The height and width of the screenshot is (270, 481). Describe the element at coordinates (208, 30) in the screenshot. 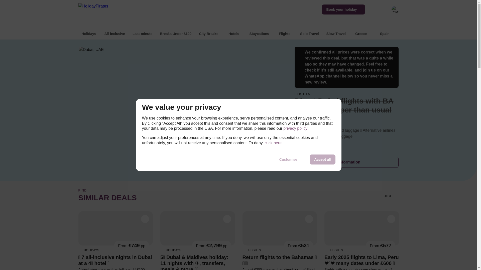

I see `City Breaks` at that location.